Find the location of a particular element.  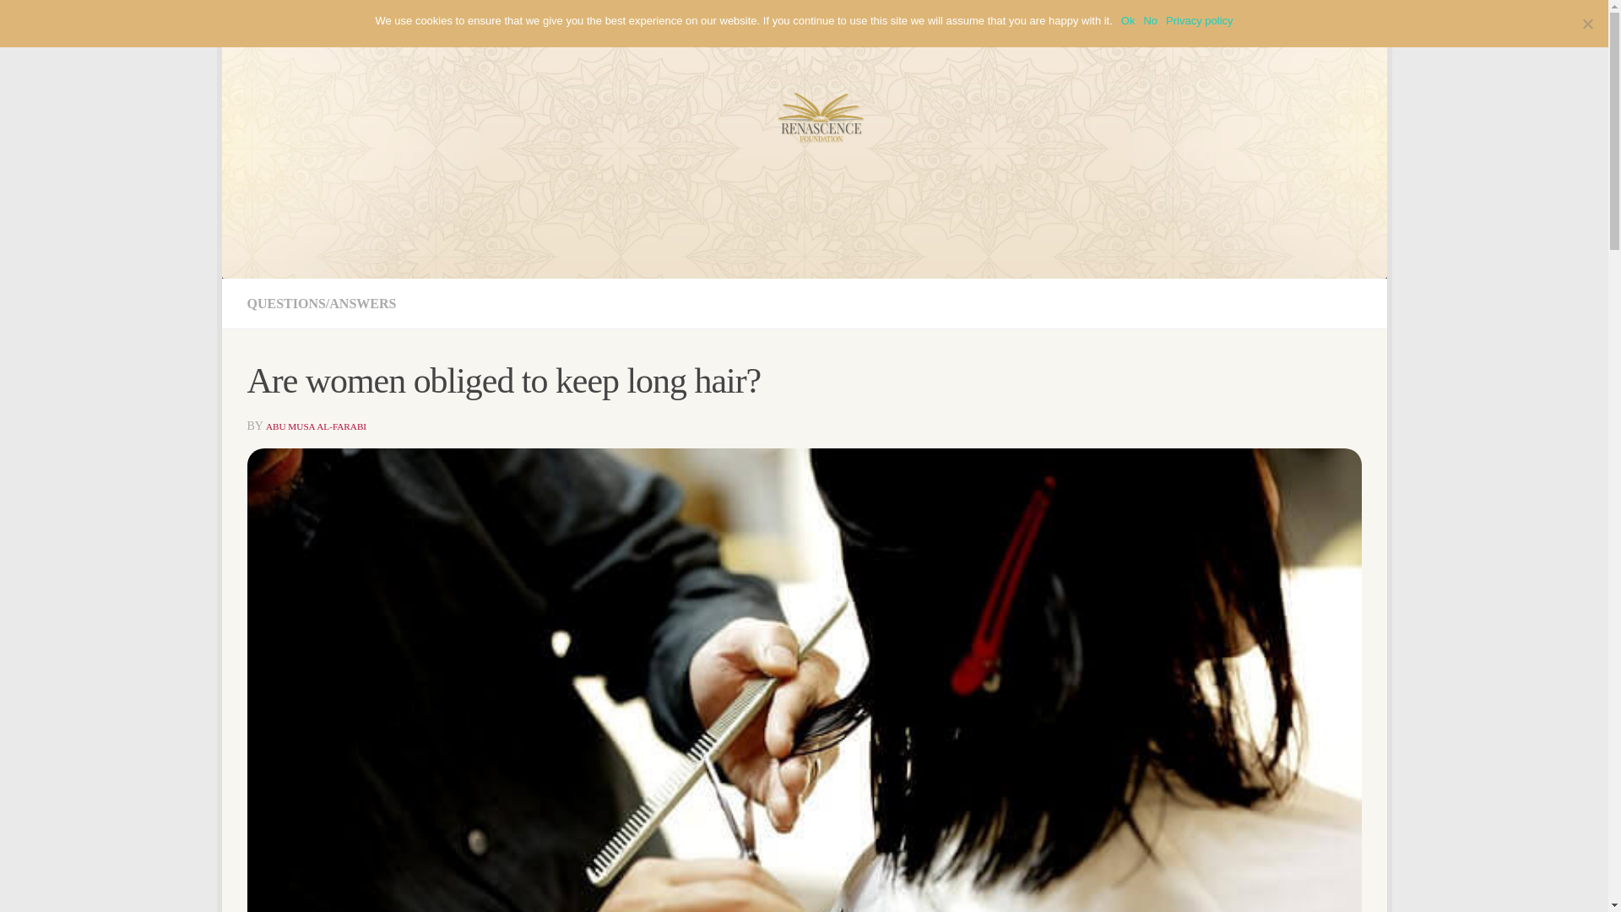

ABOUT US is located at coordinates (508, 20).